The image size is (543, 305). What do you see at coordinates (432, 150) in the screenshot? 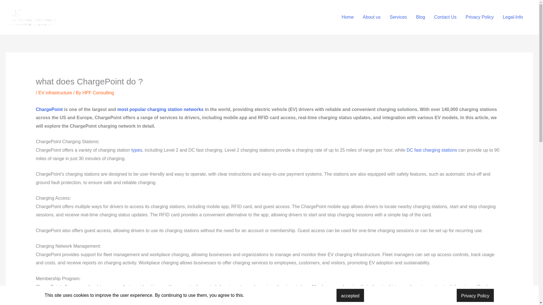
I see `DC fast charging stations` at bounding box center [432, 150].